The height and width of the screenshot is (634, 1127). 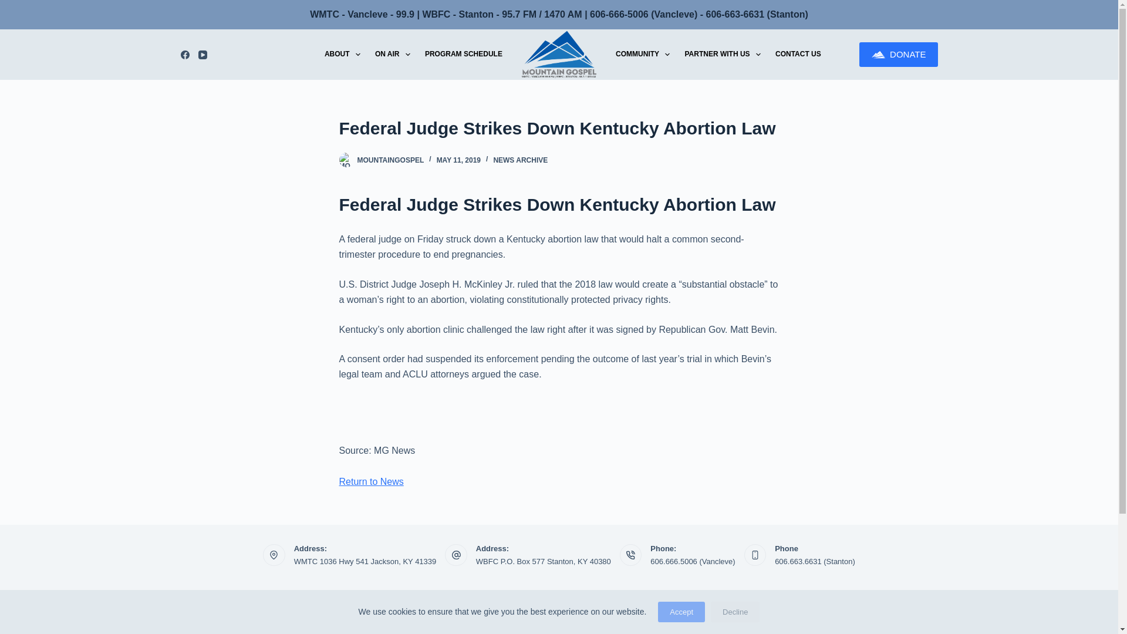 I want to click on COMMUNITY, so click(x=642, y=54).